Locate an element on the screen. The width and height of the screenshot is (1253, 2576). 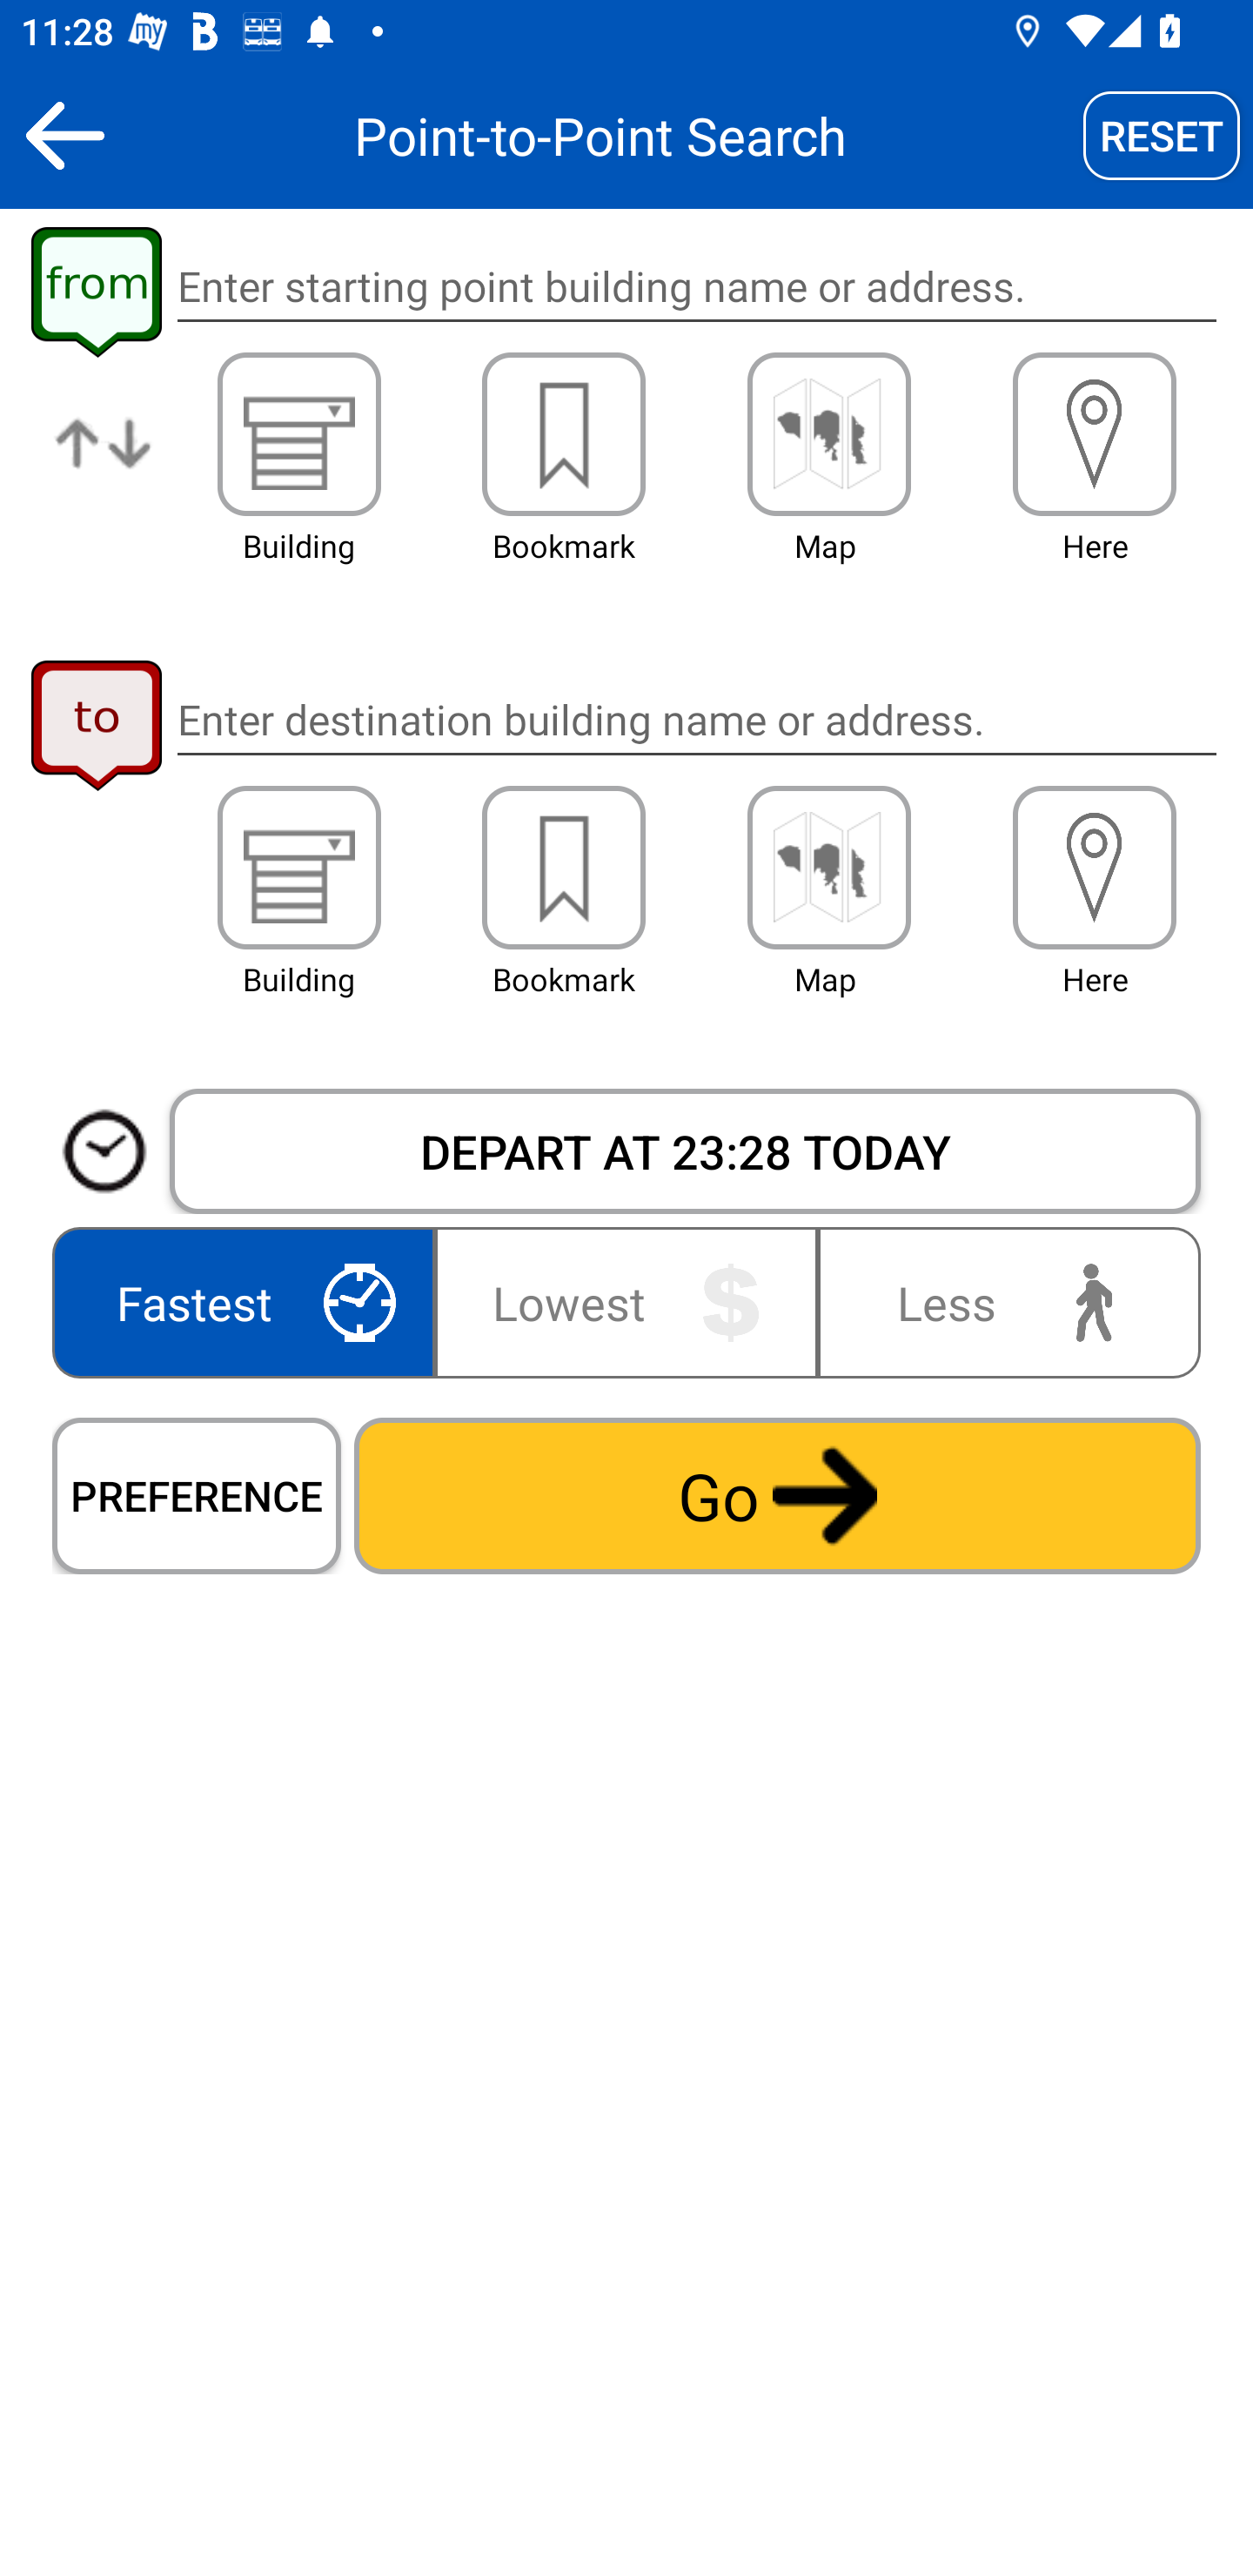
Bookmarks is located at coordinates (564, 433).